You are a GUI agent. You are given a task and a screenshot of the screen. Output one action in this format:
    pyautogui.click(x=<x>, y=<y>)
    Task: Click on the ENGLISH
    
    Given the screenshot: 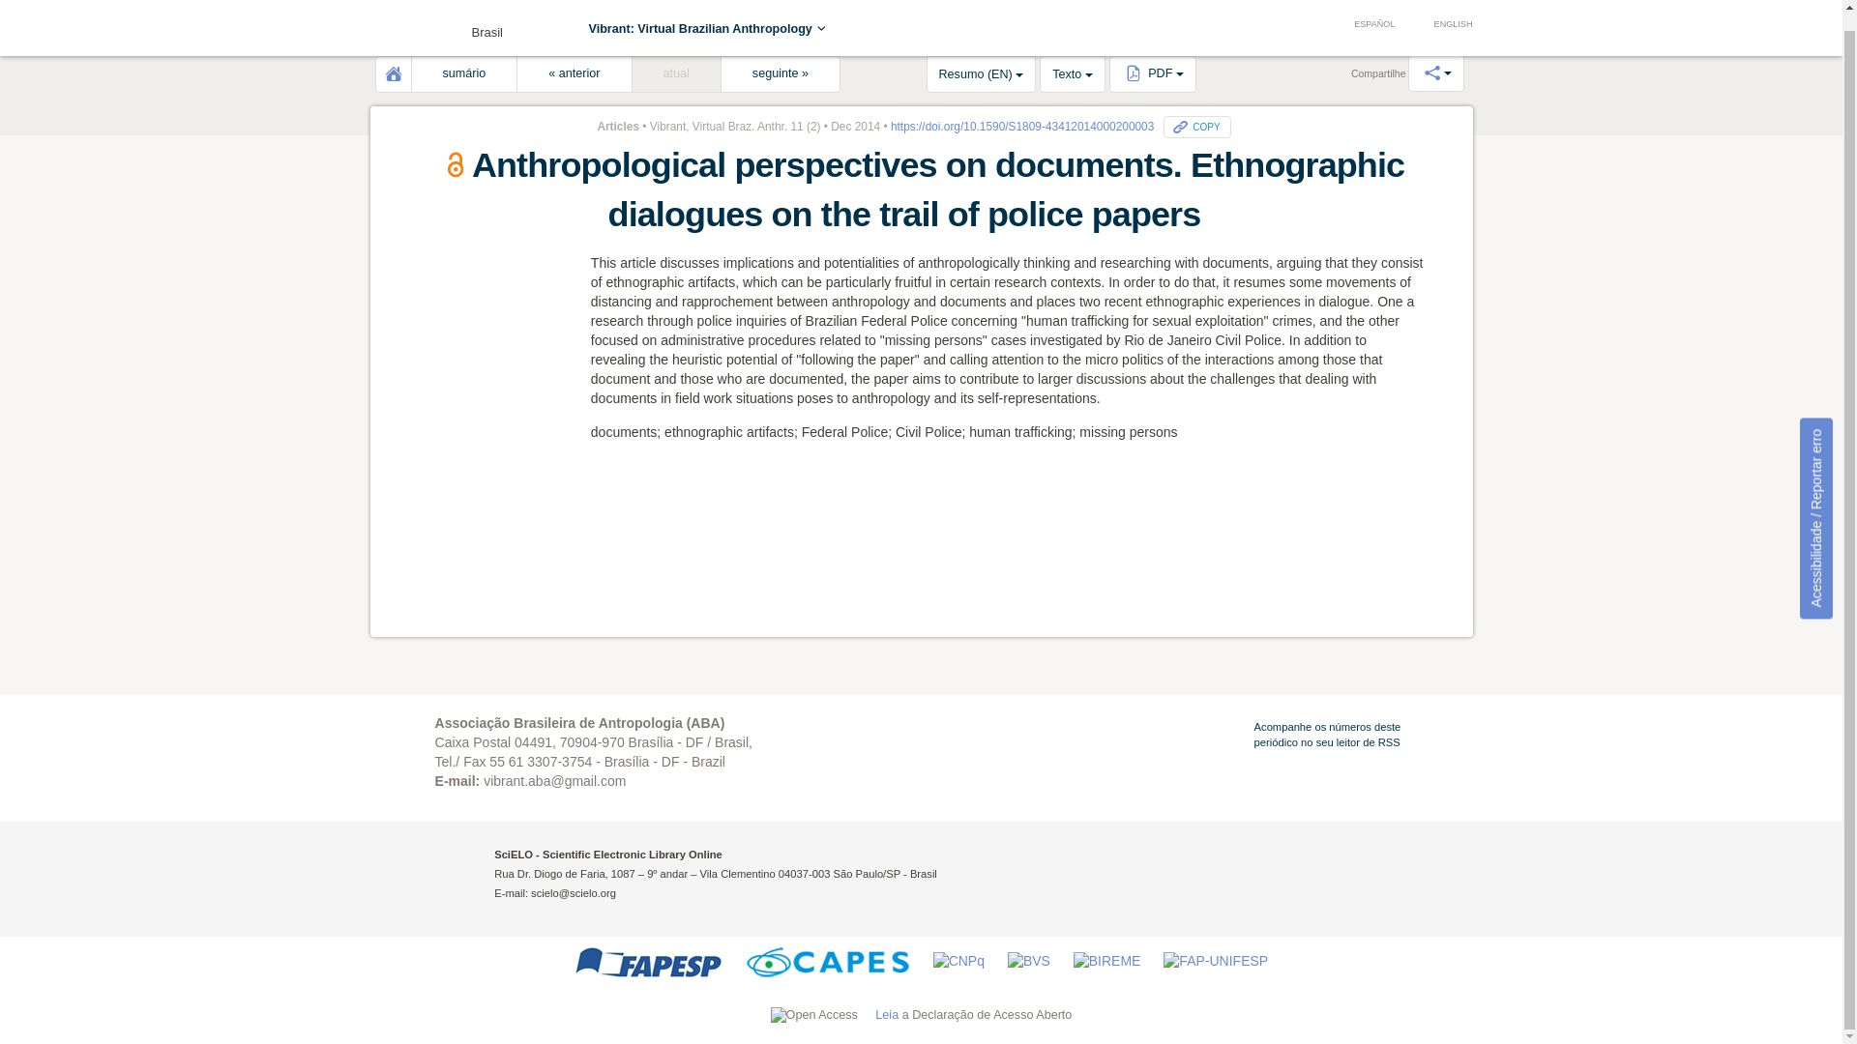 What is the action you would take?
    pyautogui.click(x=1443, y=8)
    